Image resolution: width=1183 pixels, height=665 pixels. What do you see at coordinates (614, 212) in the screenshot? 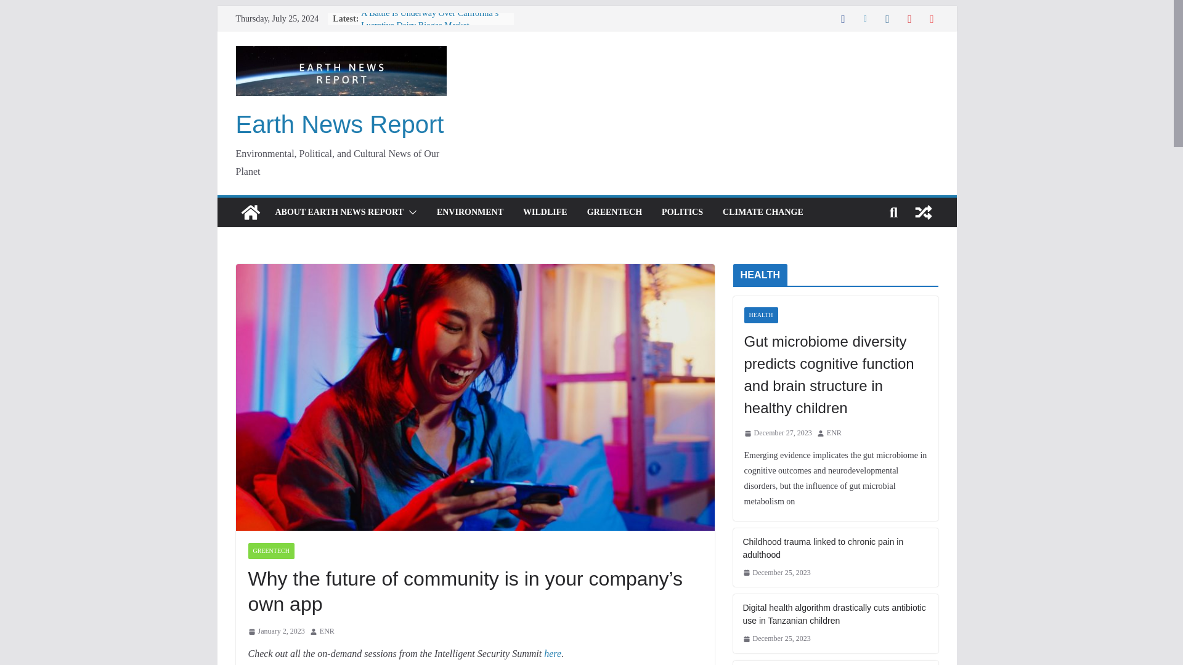
I see `GREENTECH` at bounding box center [614, 212].